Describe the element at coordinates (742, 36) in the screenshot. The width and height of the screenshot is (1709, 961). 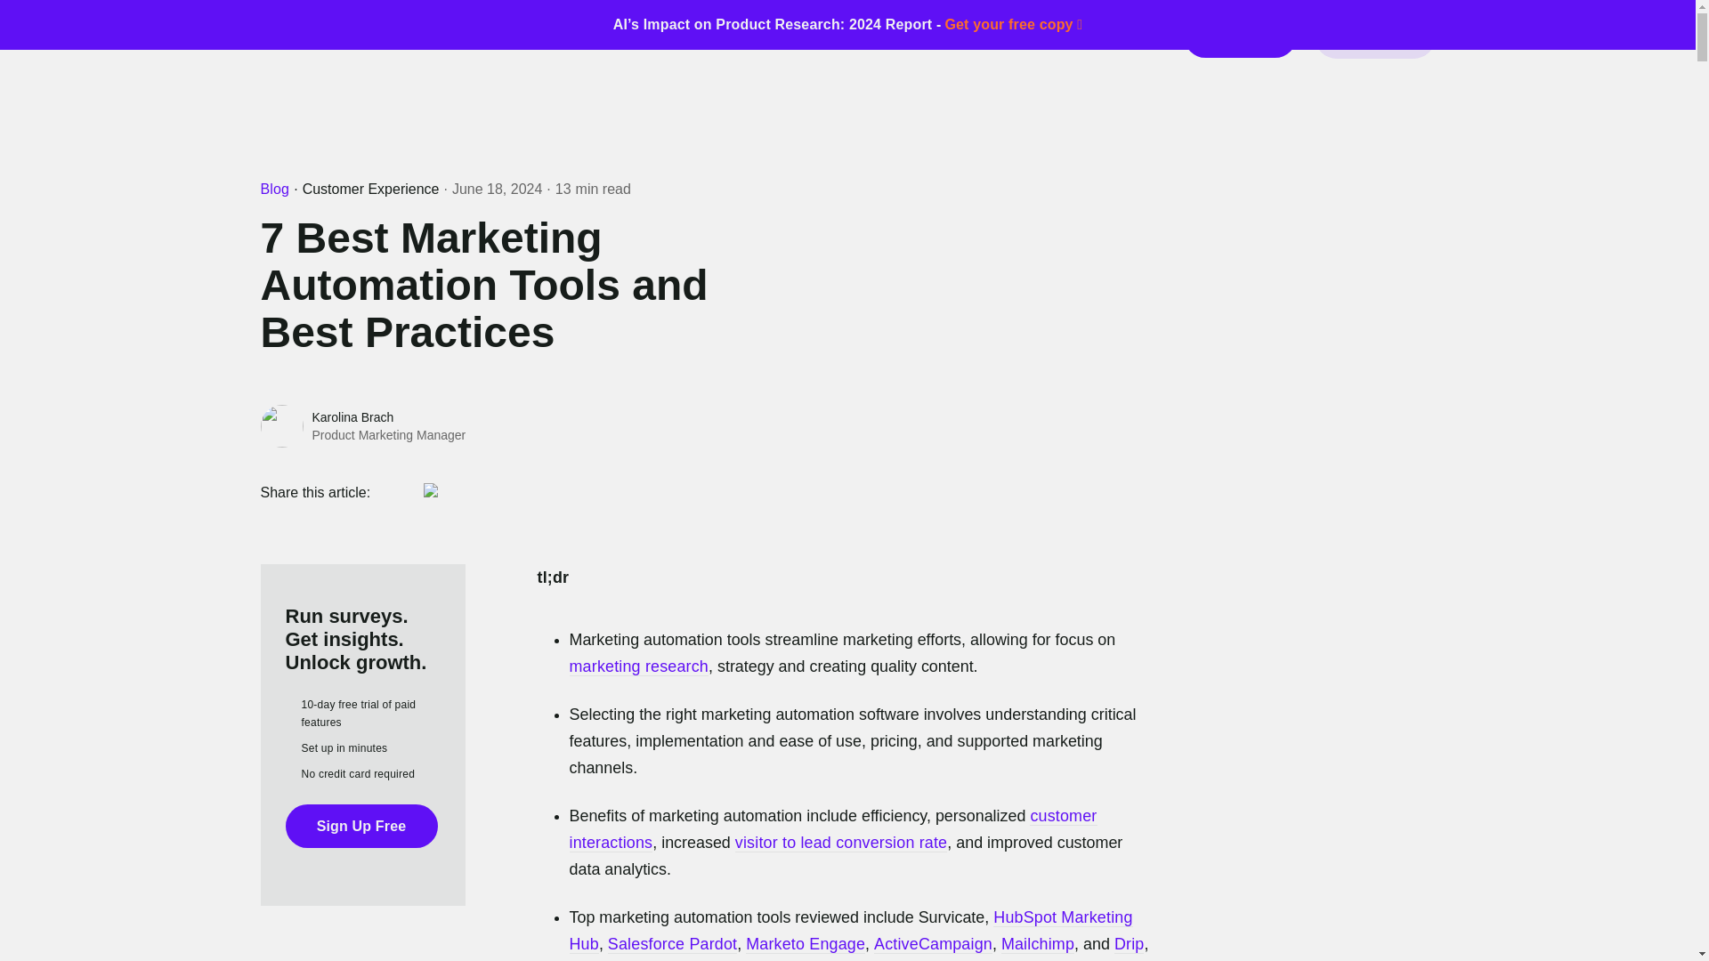
I see `Pricing` at that location.